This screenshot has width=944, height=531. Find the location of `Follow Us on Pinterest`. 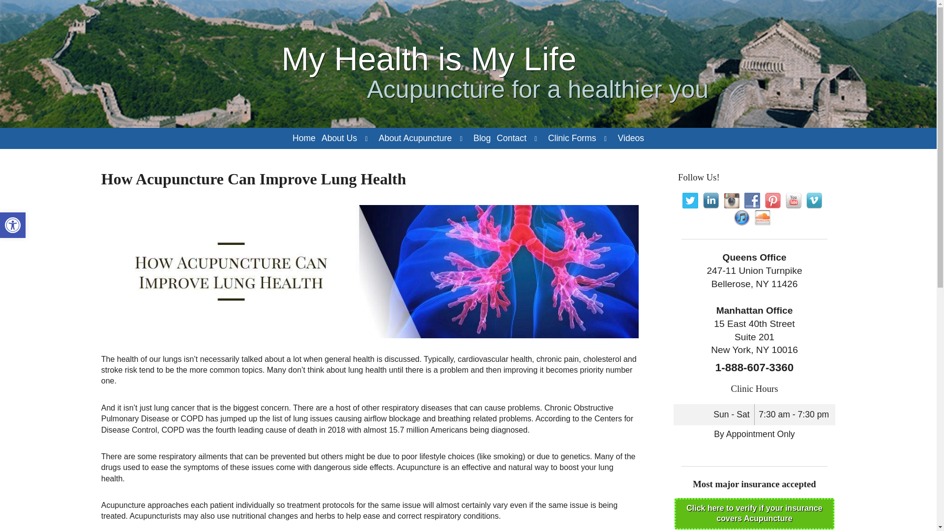

Follow Us on Pinterest is located at coordinates (772, 201).